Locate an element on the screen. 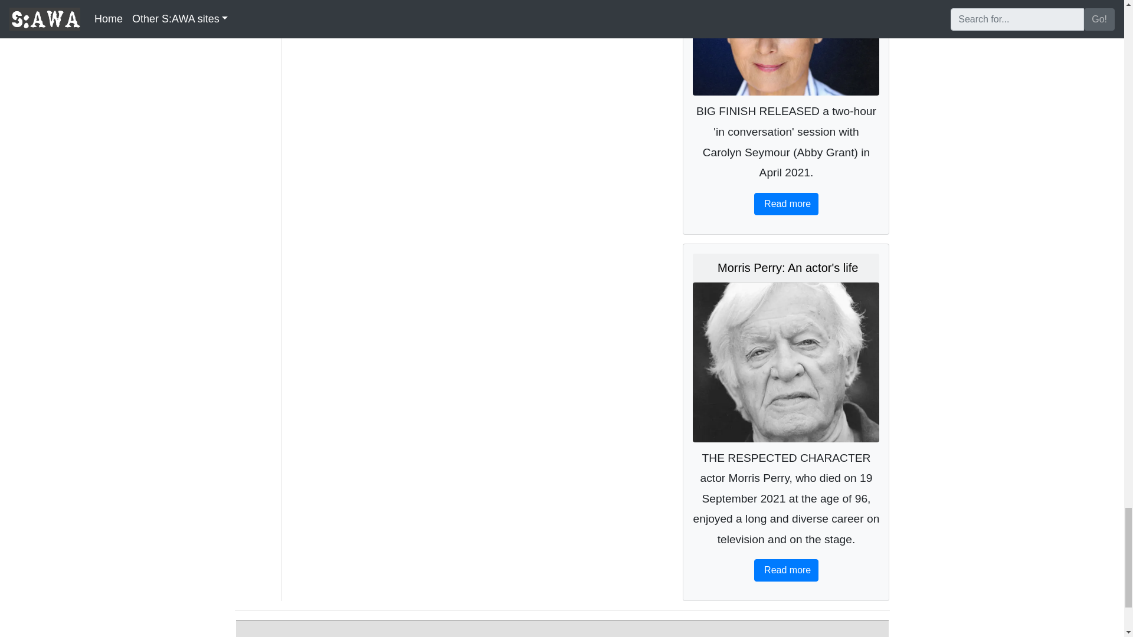 Image resolution: width=1133 pixels, height=637 pixels.  Read more is located at coordinates (787, 204).